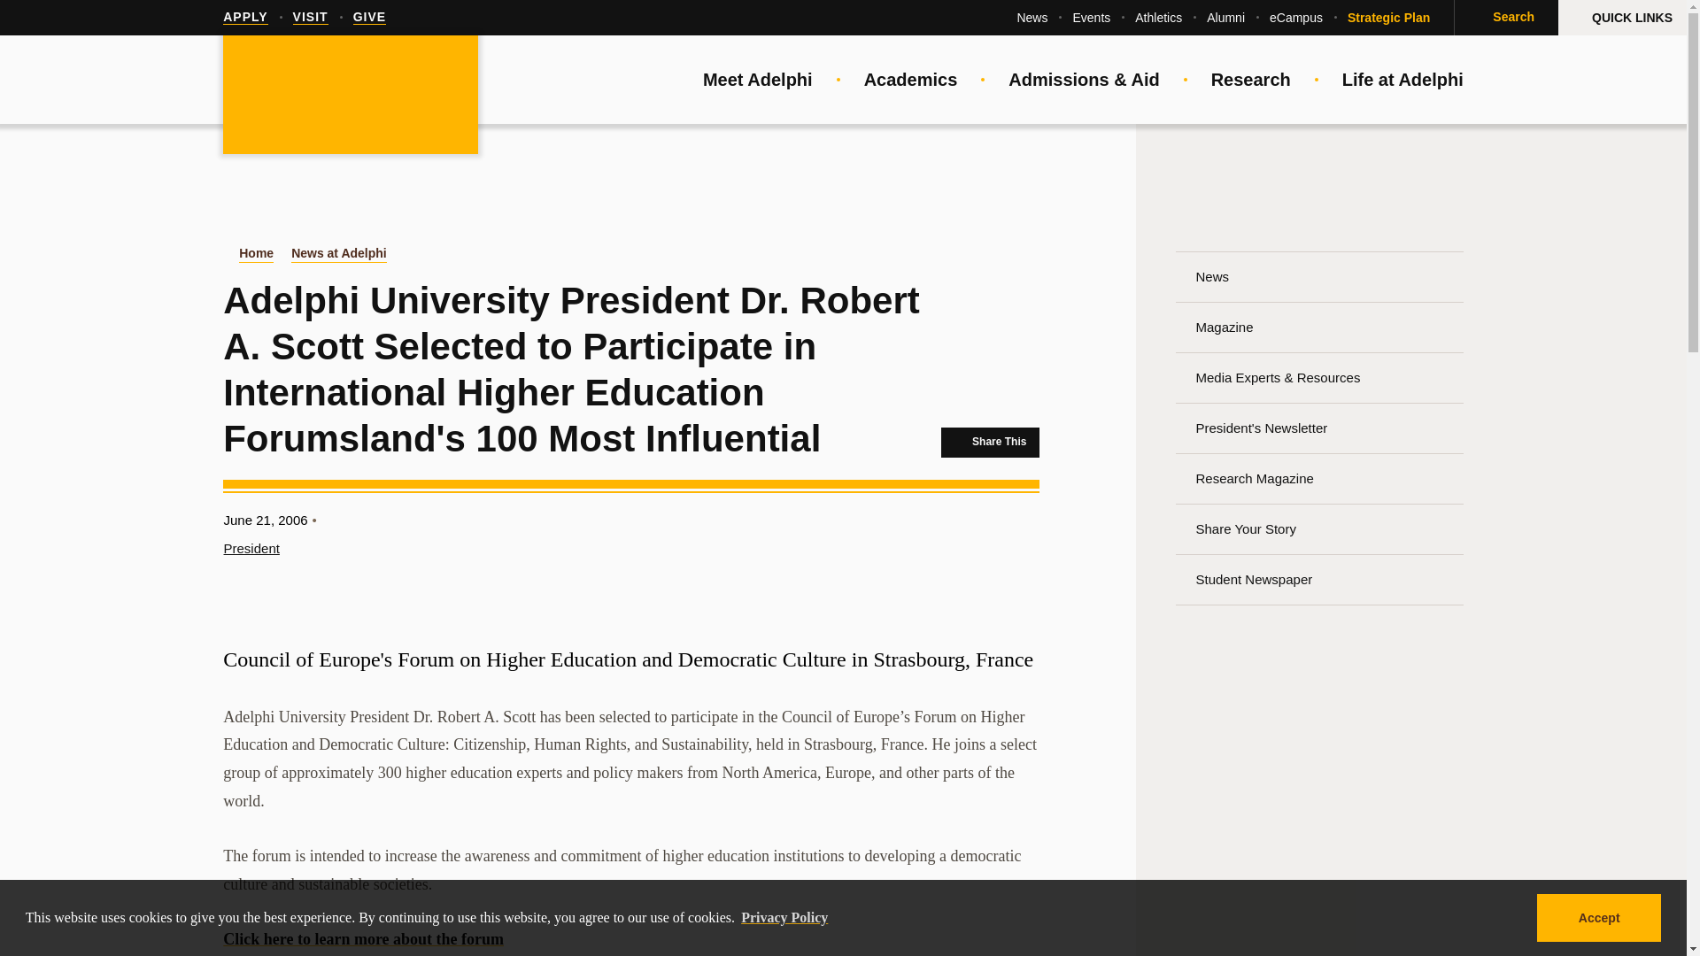  Describe the element at coordinates (310, 18) in the screenshot. I see `VISIT` at that location.